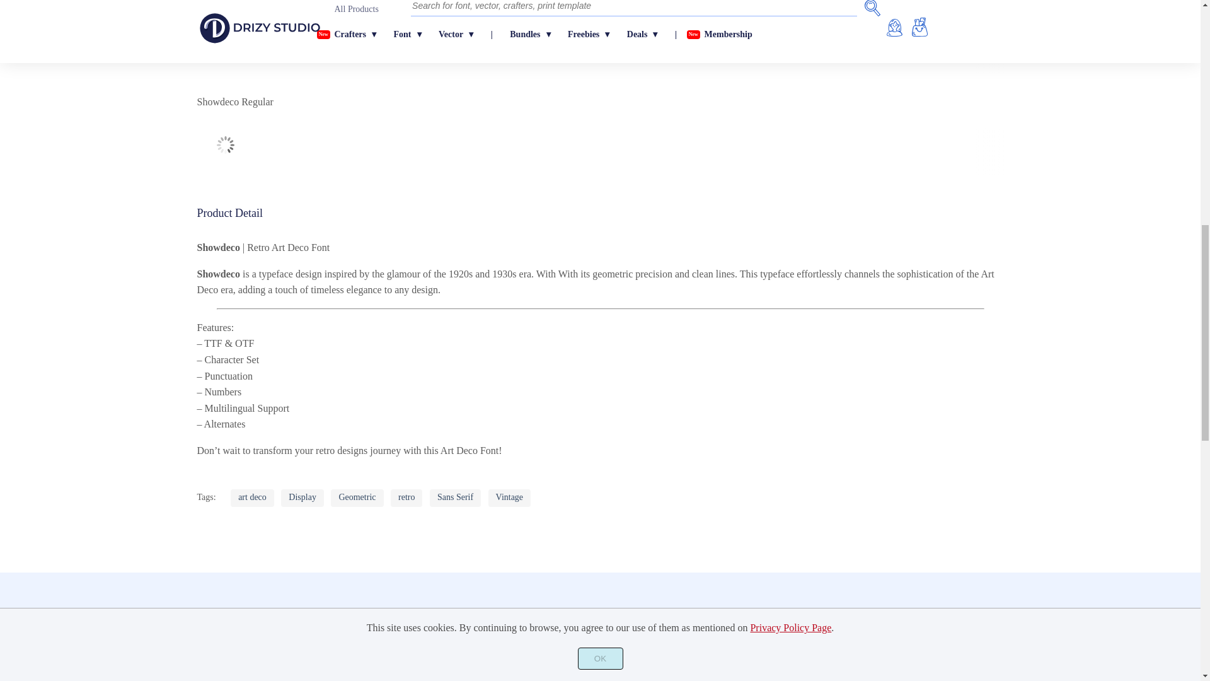  I want to click on Share to Pinterest, so click(214, 675).